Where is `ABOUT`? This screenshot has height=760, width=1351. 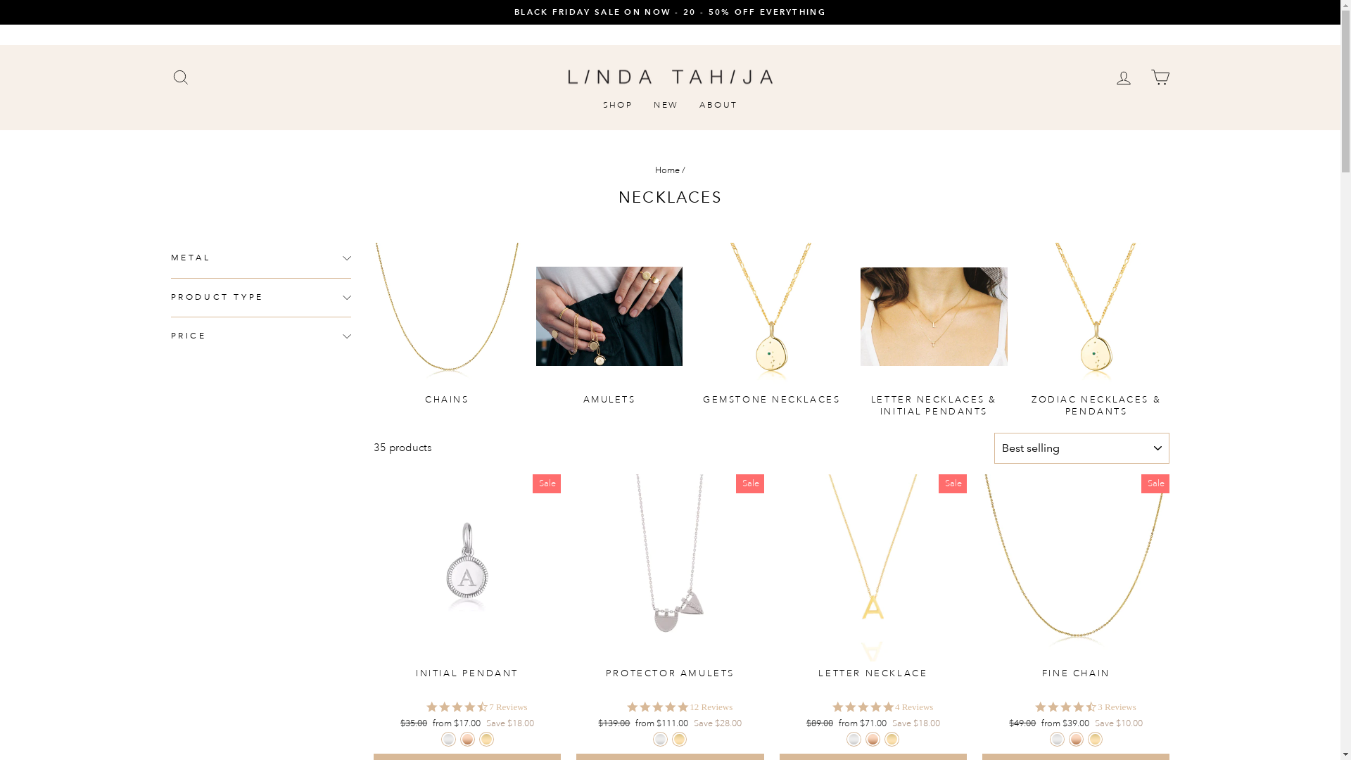
ABOUT is located at coordinates (718, 106).